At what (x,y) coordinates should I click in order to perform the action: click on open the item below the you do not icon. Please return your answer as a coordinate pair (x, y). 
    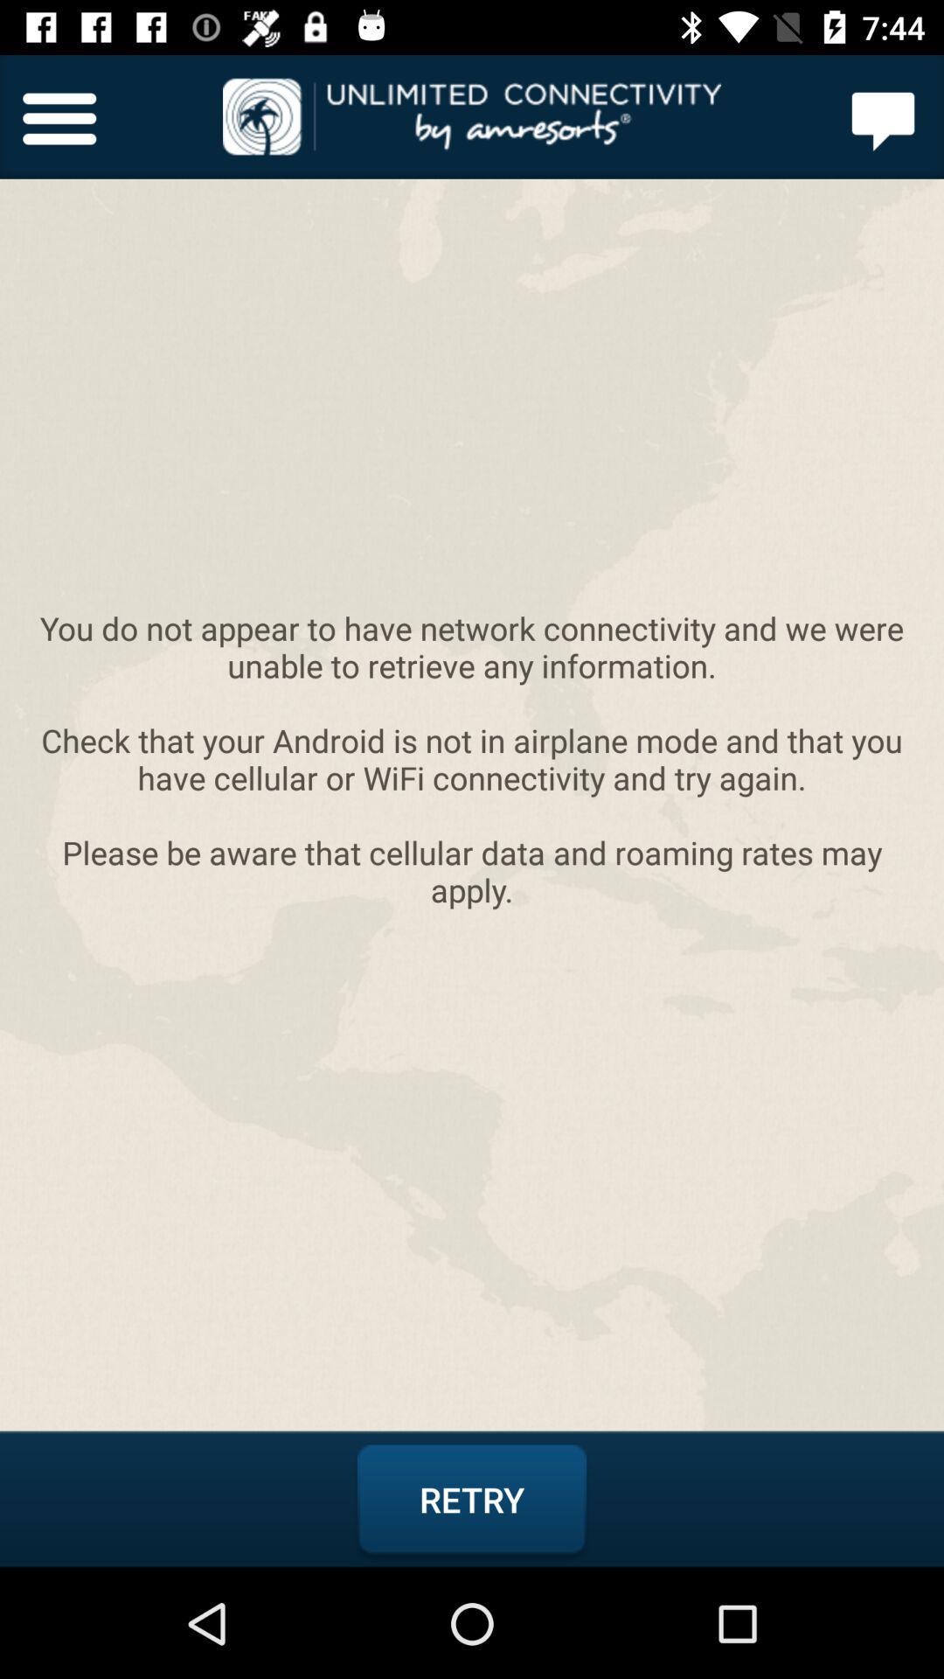
    Looking at the image, I should click on (472, 1500).